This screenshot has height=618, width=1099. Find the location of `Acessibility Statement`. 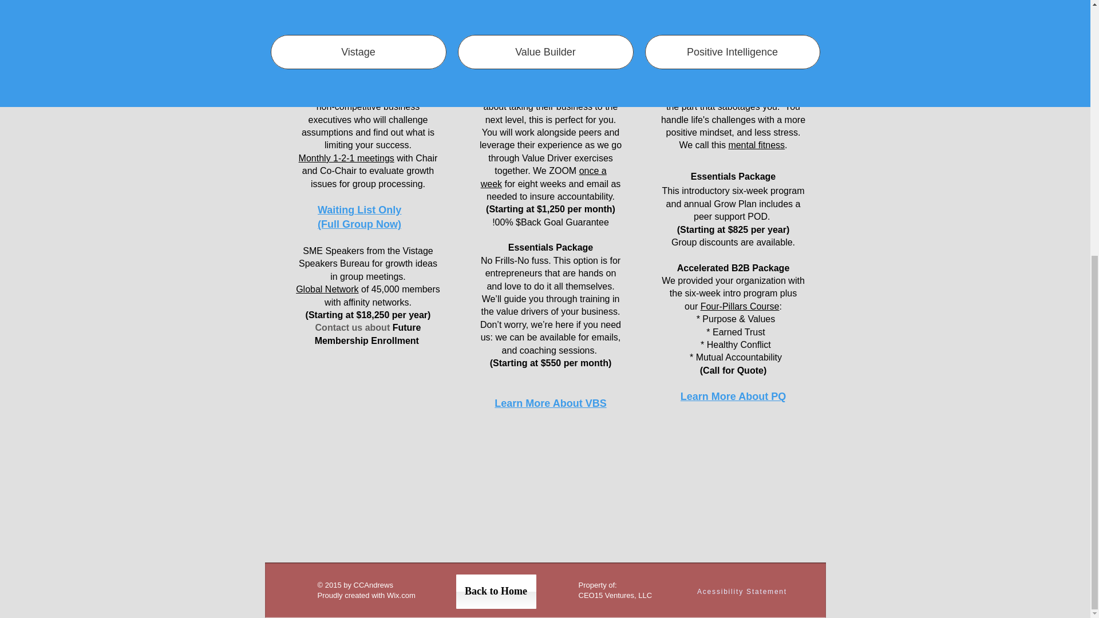

Acessibility Statement is located at coordinates (742, 591).